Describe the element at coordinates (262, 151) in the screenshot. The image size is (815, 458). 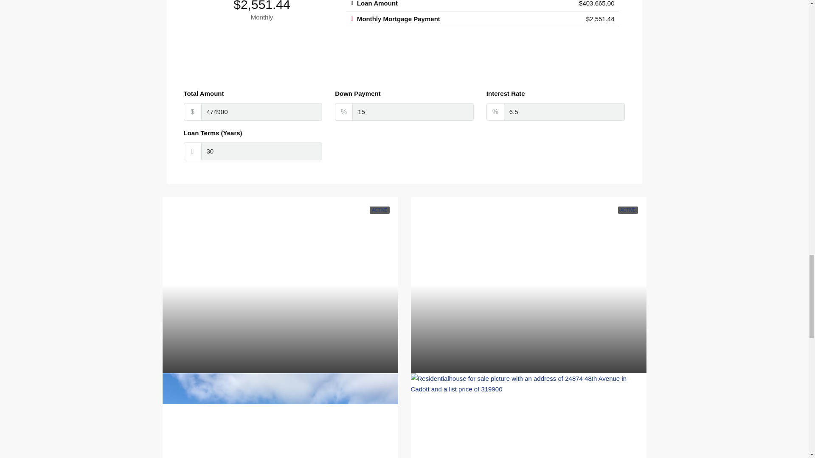
I see `30` at that location.